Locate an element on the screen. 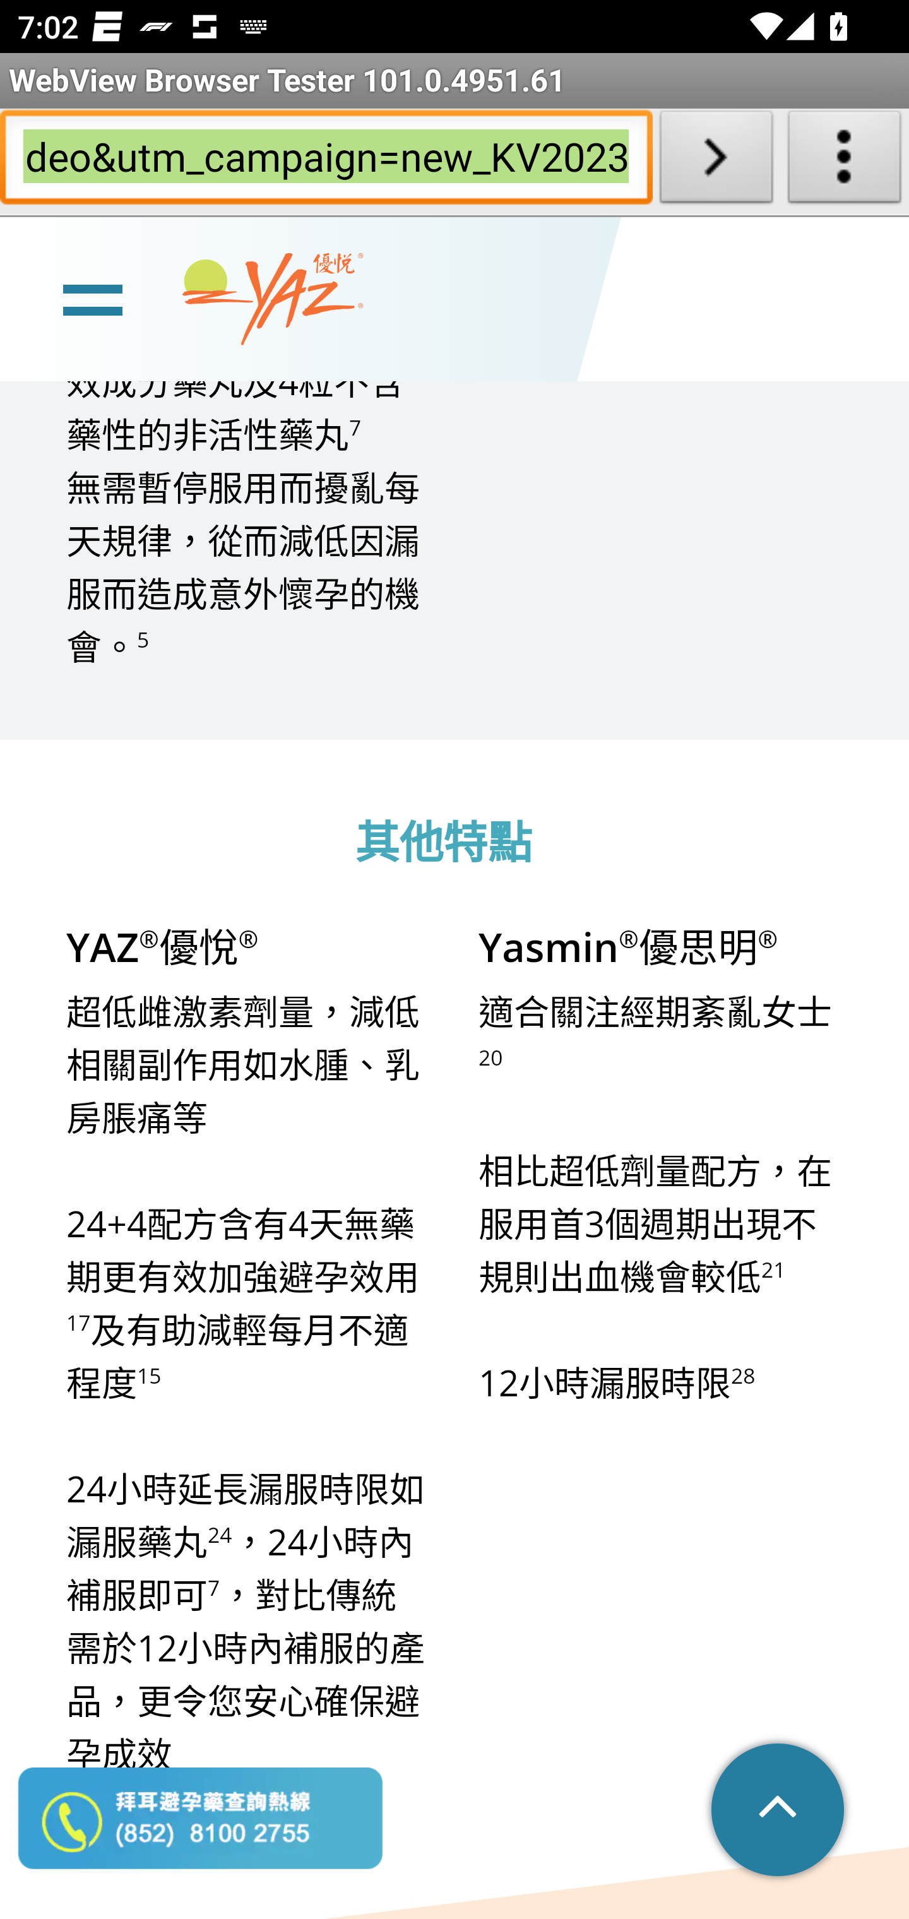  line Toggle burger menu is located at coordinates (92, 300).